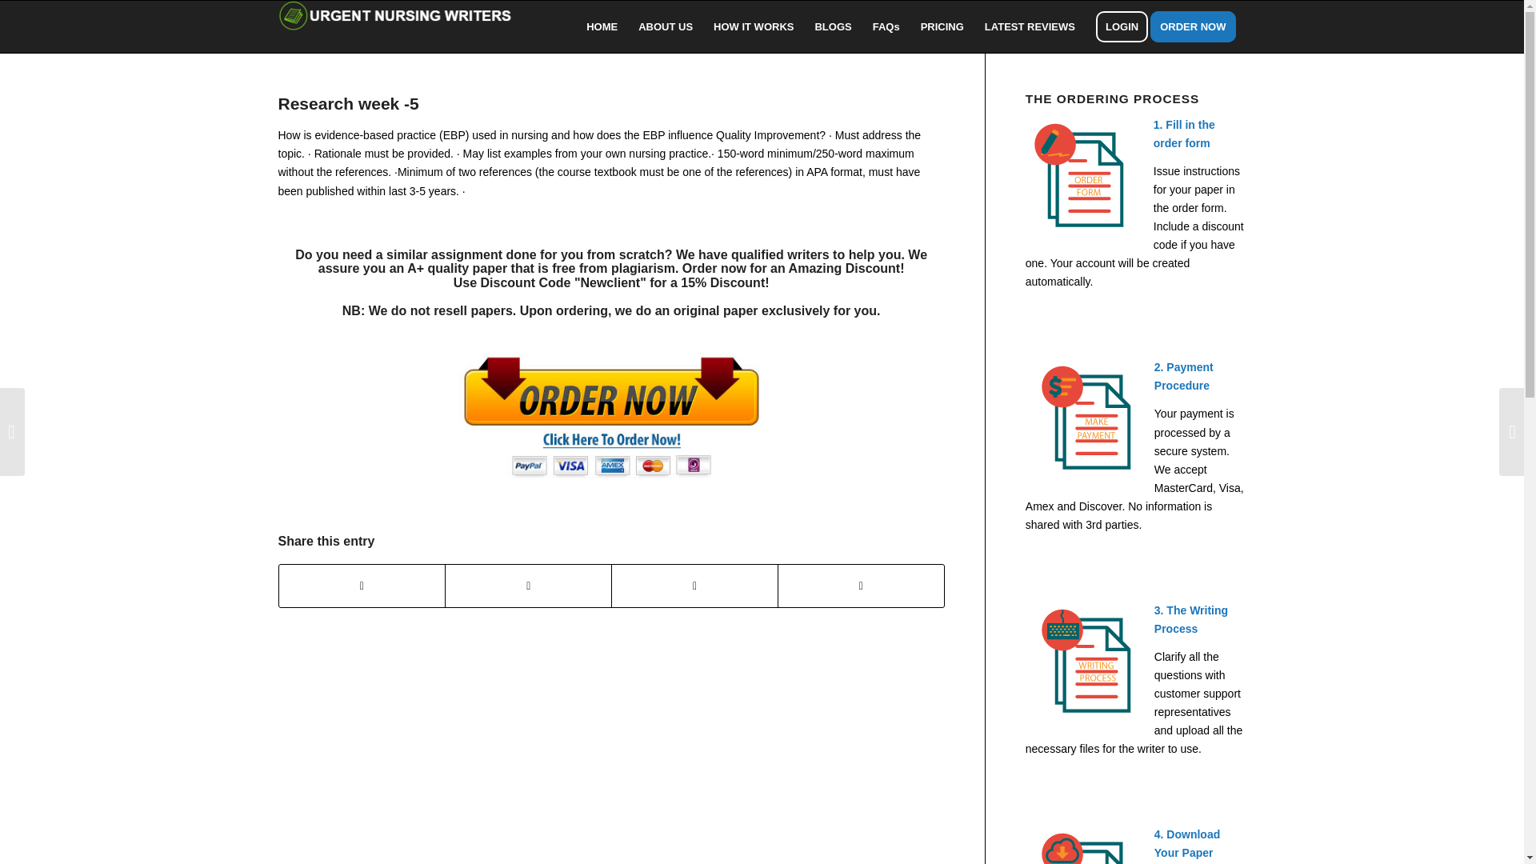 The width and height of the screenshot is (1536, 864). What do you see at coordinates (1030, 26) in the screenshot?
I see `LATEST REVIEWS` at bounding box center [1030, 26].